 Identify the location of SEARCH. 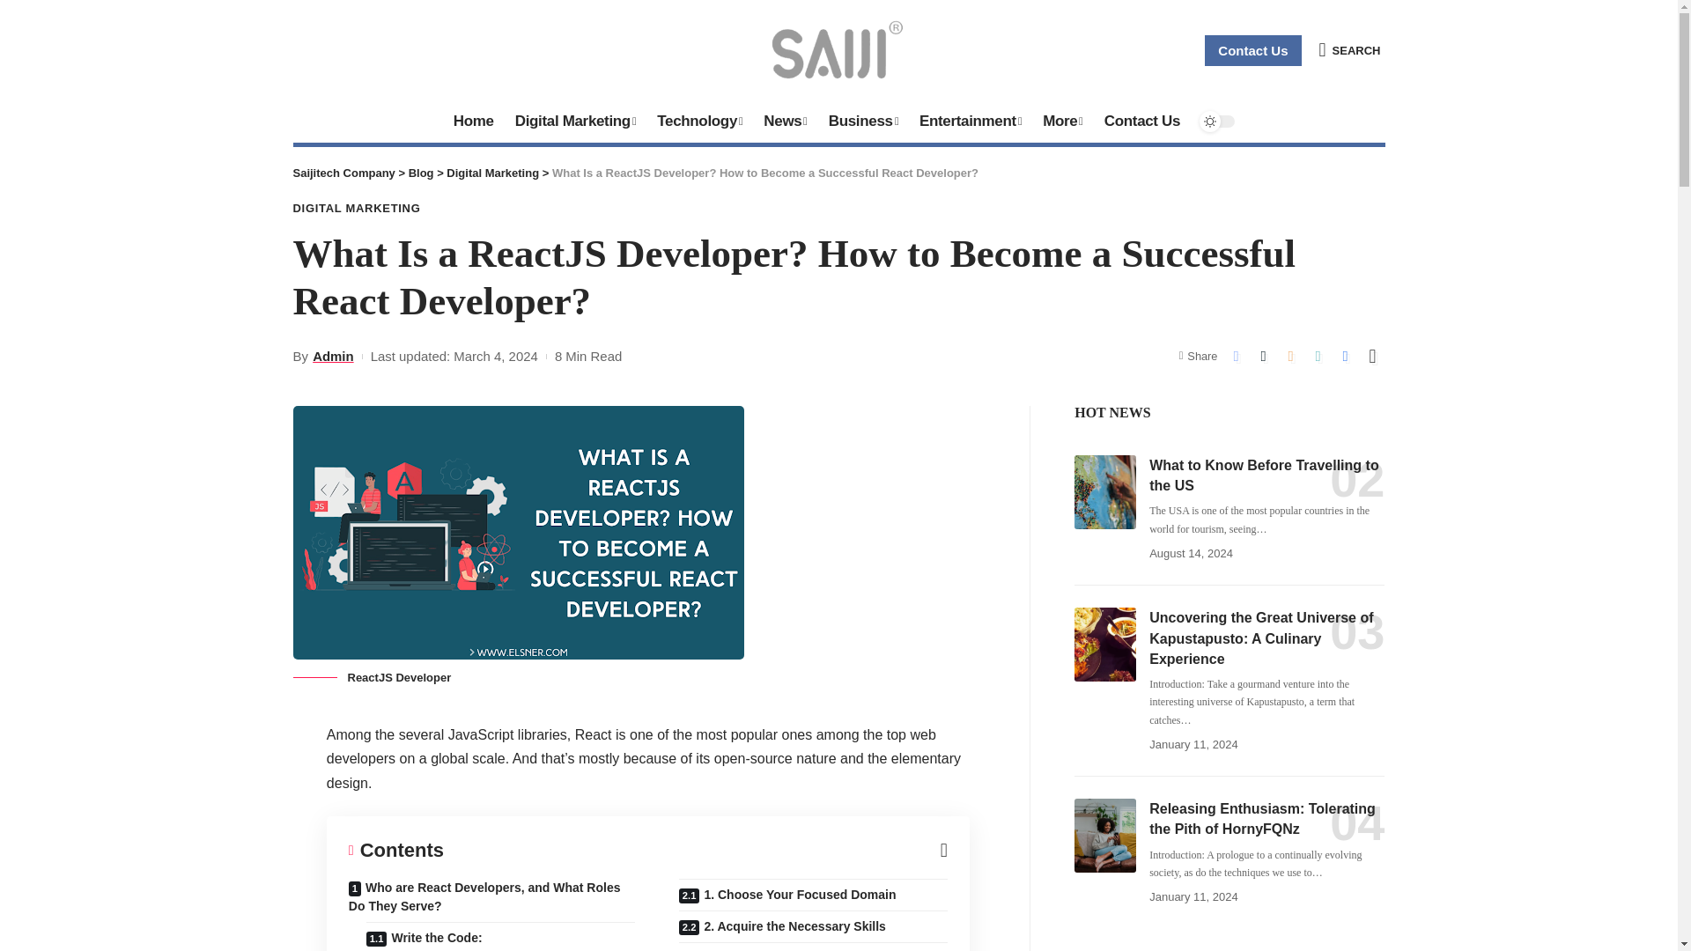
(1349, 49).